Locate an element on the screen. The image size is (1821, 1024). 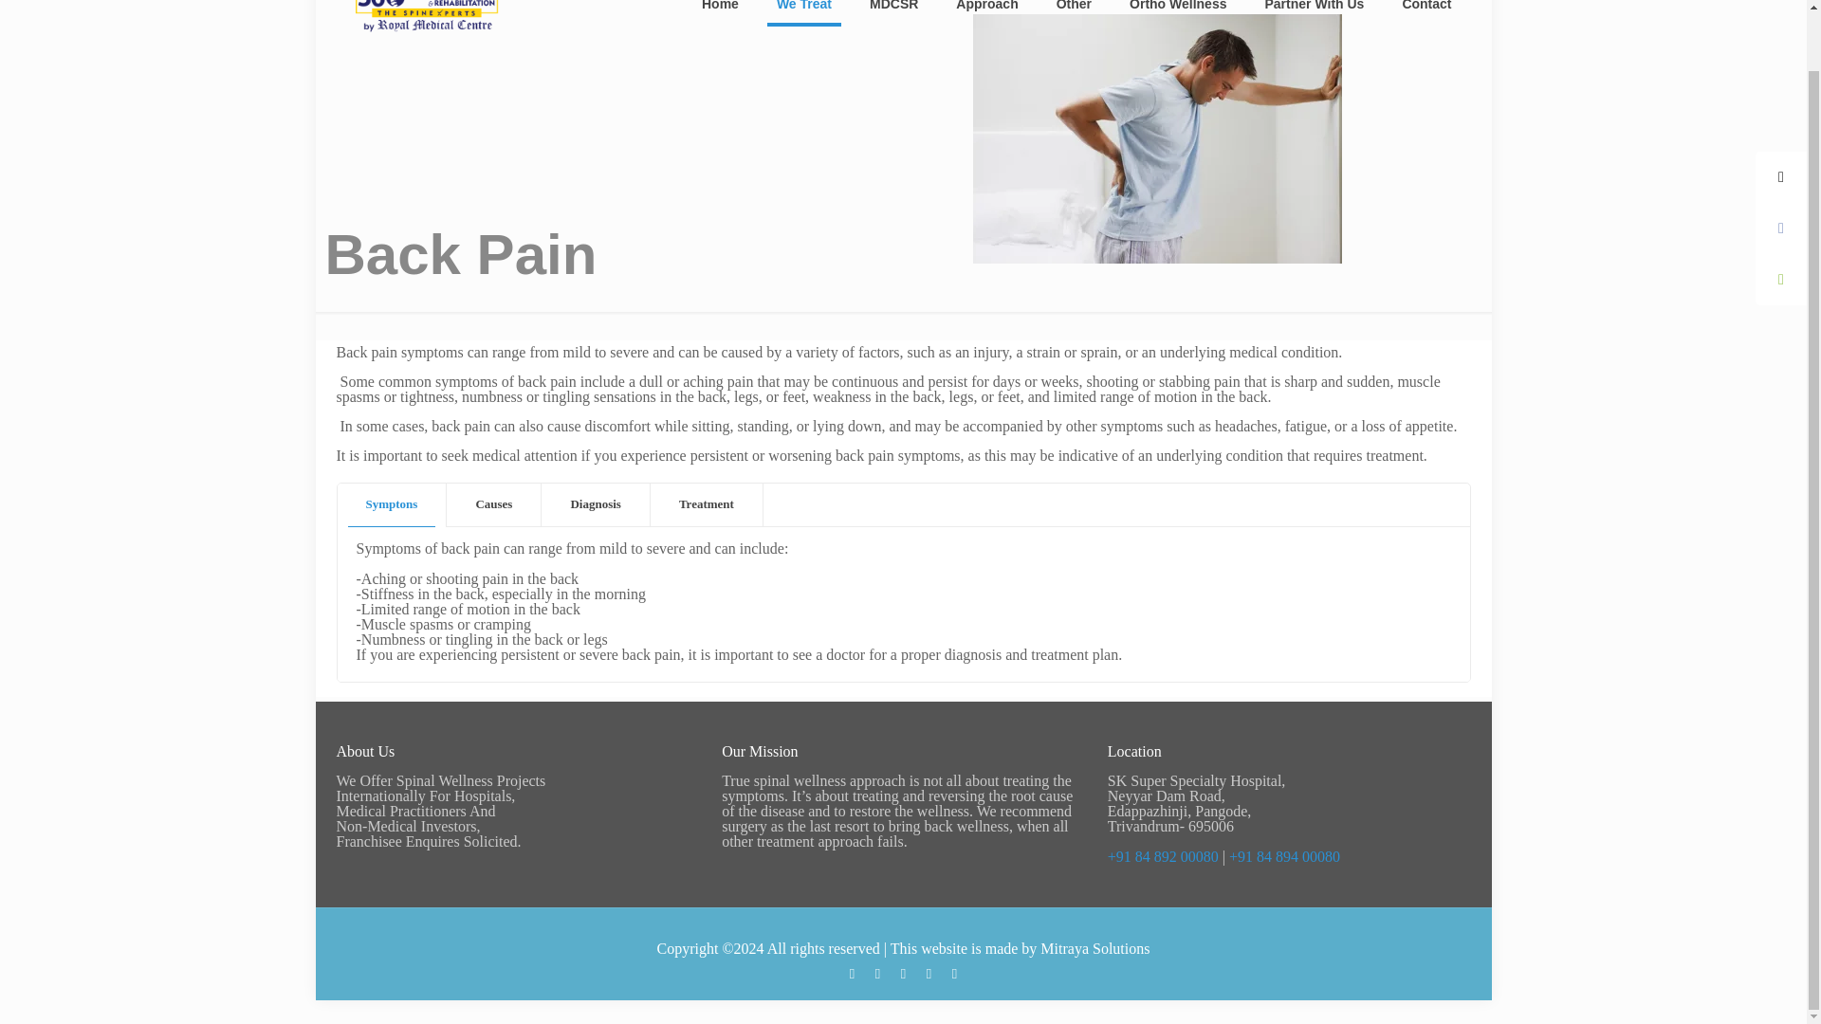
360 Spinal Wellness is located at coordinates (429, 23).